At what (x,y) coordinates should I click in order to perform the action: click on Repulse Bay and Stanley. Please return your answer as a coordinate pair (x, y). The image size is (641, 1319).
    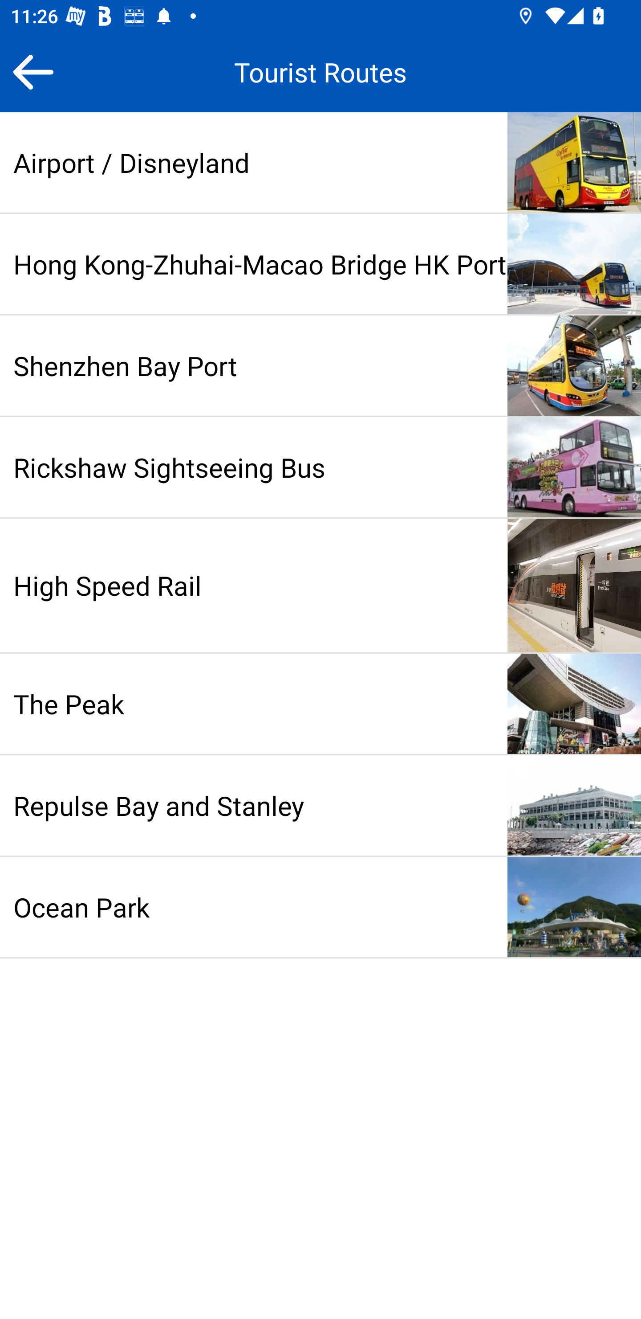
    Looking at the image, I should click on (320, 806).